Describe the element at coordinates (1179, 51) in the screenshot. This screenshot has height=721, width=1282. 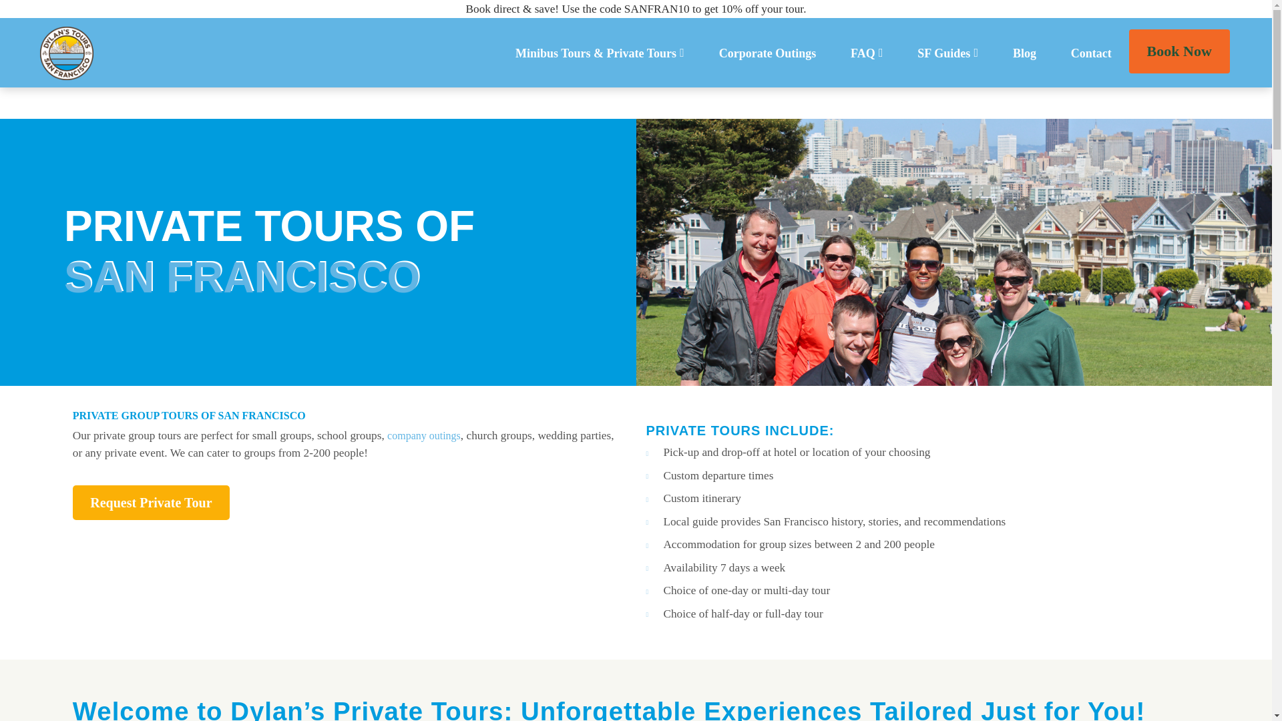
I see `Book Now` at that location.